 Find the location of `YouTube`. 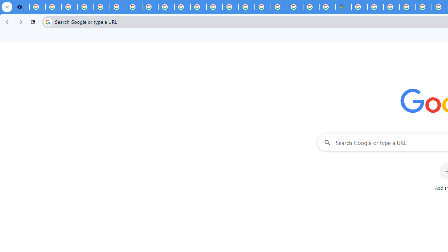

YouTube is located at coordinates (118, 7).